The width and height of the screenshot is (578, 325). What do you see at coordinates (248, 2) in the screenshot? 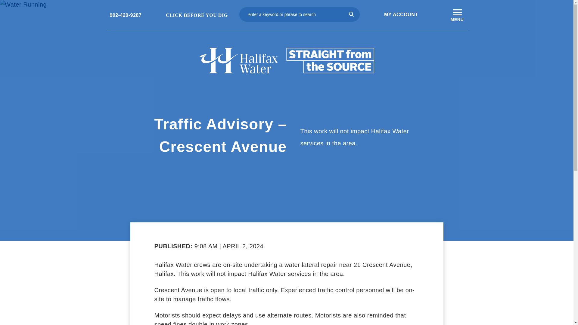
I see `Skip to main content` at bounding box center [248, 2].